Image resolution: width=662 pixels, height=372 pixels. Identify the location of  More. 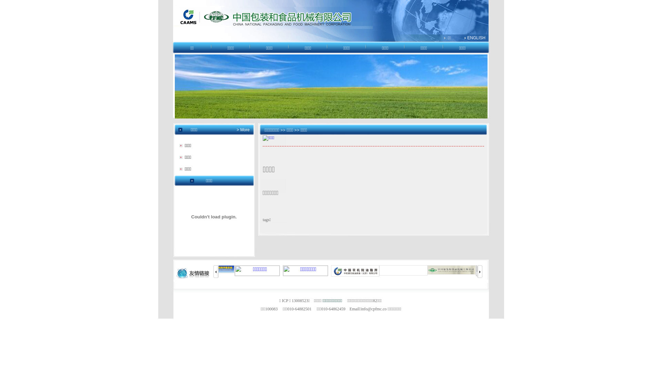
(244, 130).